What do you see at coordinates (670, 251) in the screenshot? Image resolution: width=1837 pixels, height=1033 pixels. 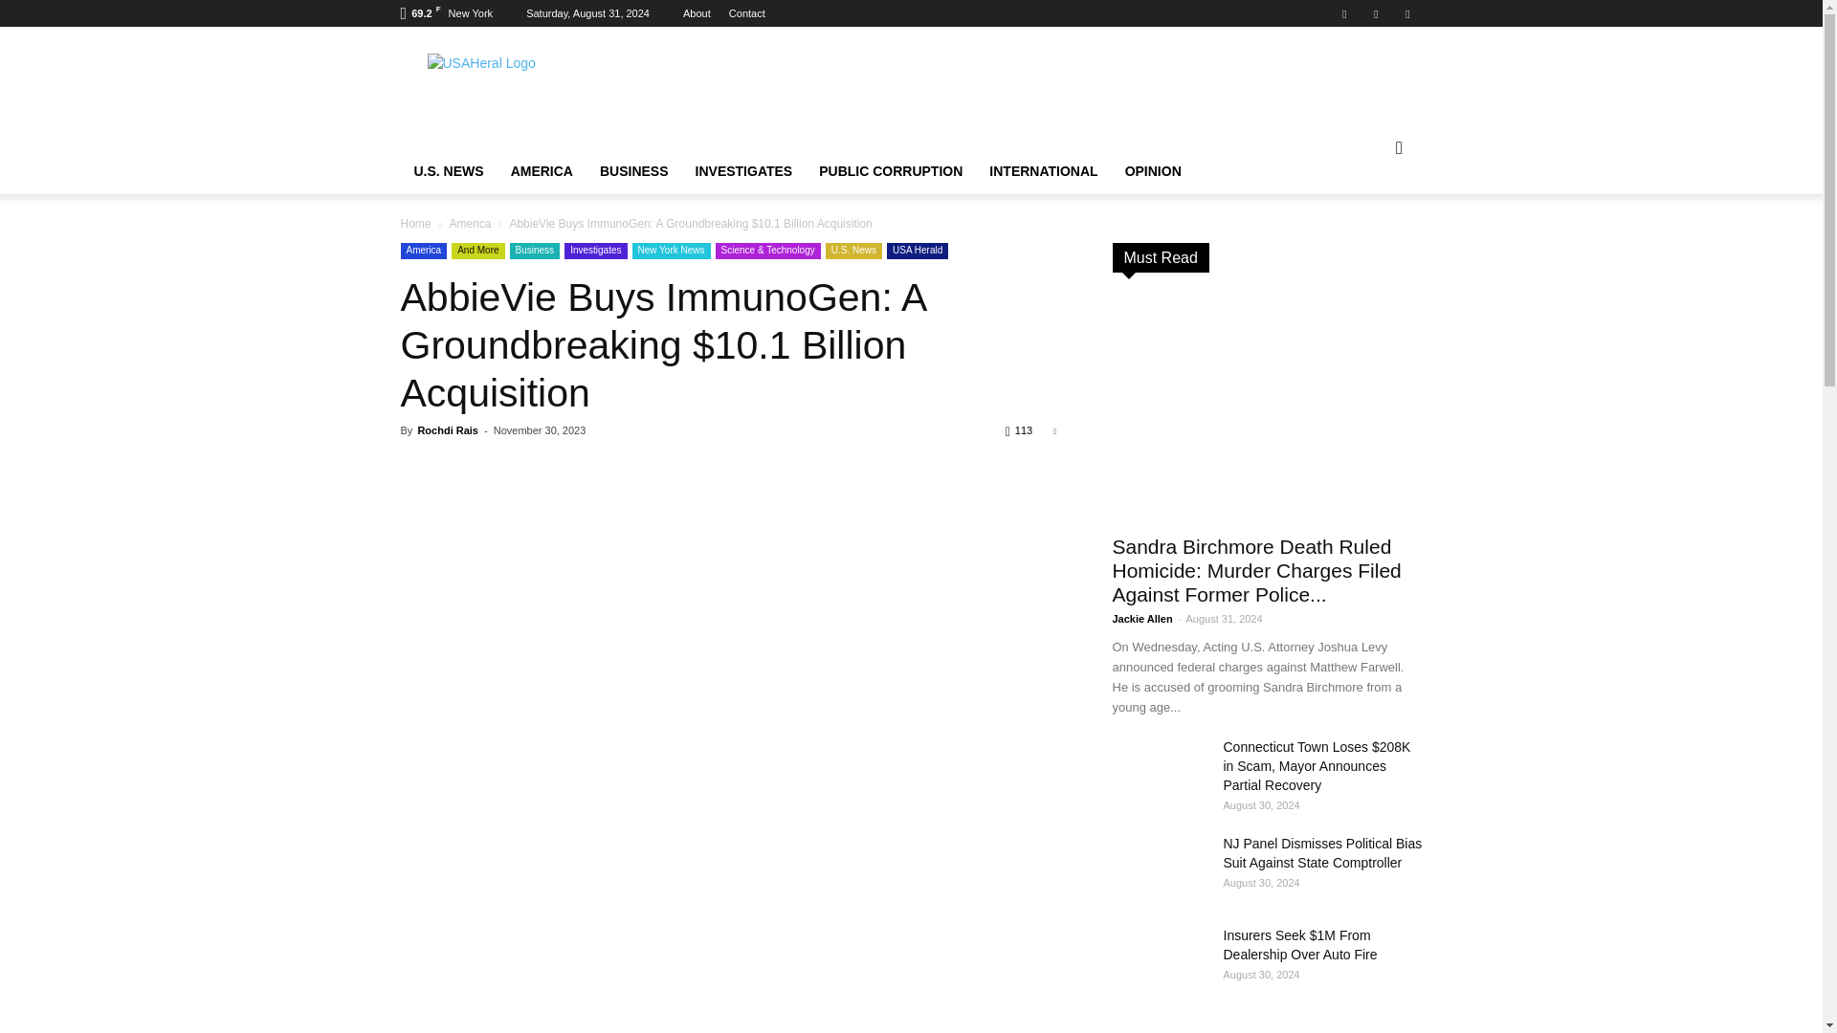 I see `New York News` at bounding box center [670, 251].